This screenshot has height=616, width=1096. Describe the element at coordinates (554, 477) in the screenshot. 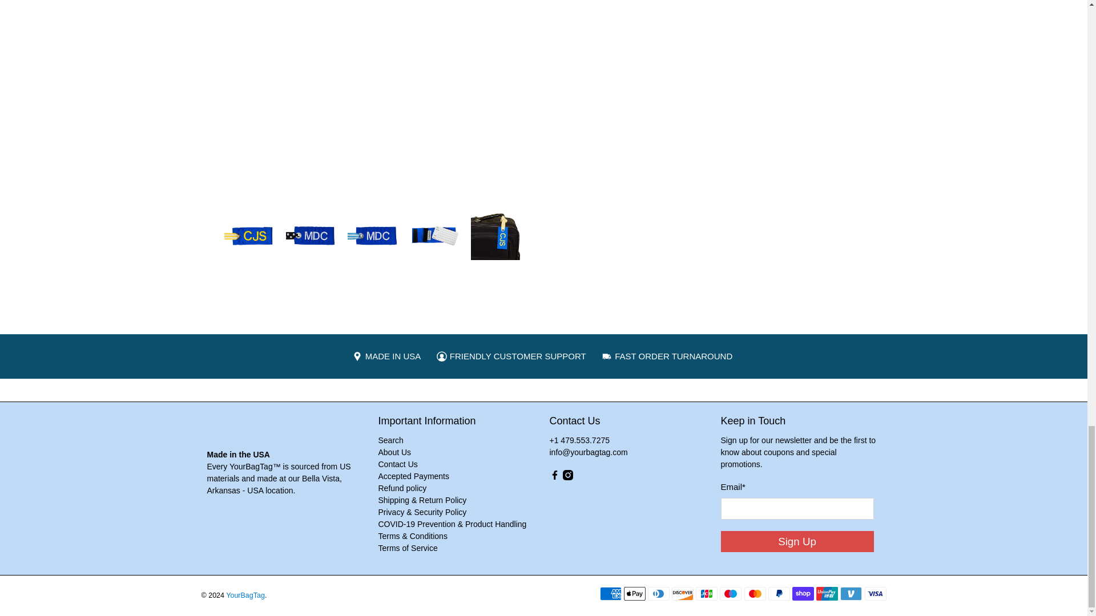

I see `YourBagTag on Facebook` at that location.